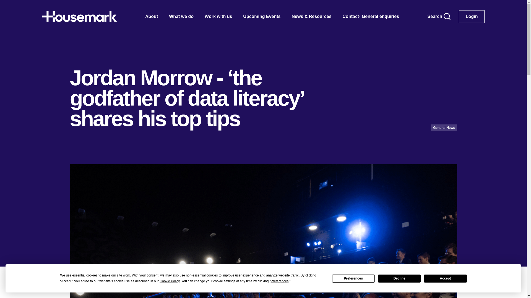  I want to click on Preferences, so click(353, 278).